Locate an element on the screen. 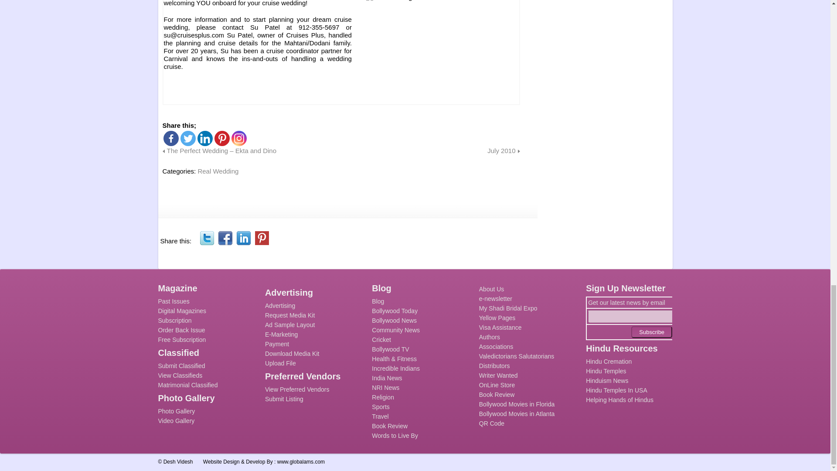 The image size is (837, 471). Pinterest is located at coordinates (221, 138).